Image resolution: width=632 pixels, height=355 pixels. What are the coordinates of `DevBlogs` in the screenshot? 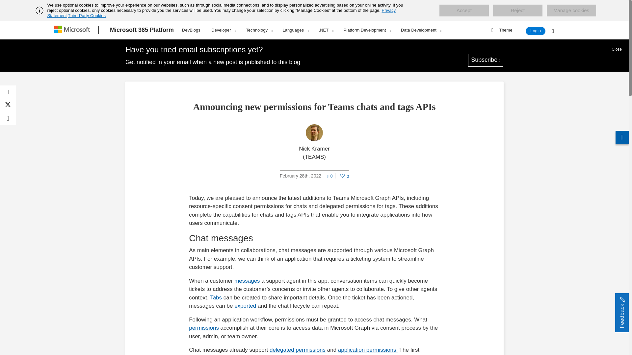 It's located at (191, 29).